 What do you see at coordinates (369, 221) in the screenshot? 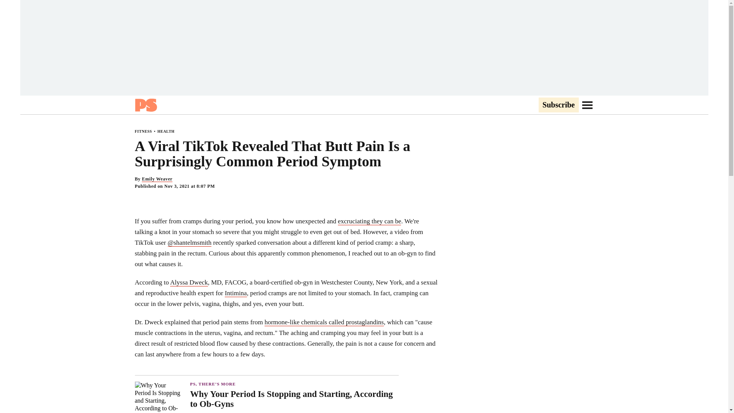
I see `excruciating they can be` at bounding box center [369, 221].